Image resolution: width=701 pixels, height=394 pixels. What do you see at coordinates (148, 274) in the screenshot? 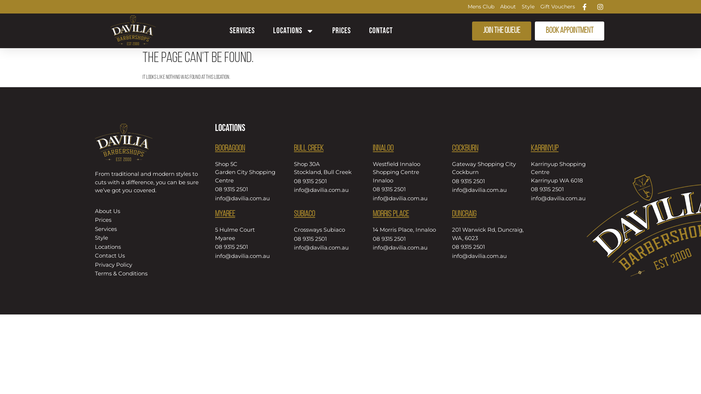
I see `Terms & Conditions` at bounding box center [148, 274].